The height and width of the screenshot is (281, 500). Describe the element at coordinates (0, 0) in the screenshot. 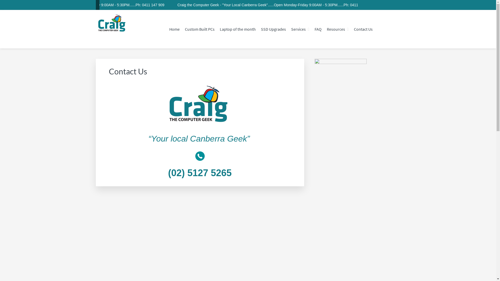

I see `Skip to primary navigation` at that location.